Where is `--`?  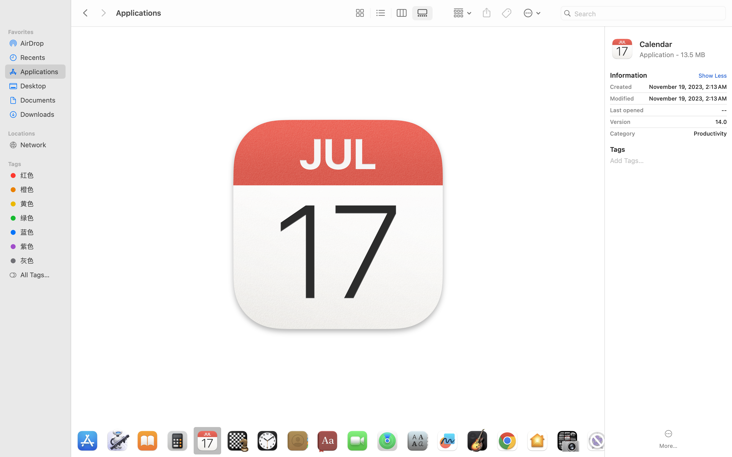 -- is located at coordinates (687, 110).